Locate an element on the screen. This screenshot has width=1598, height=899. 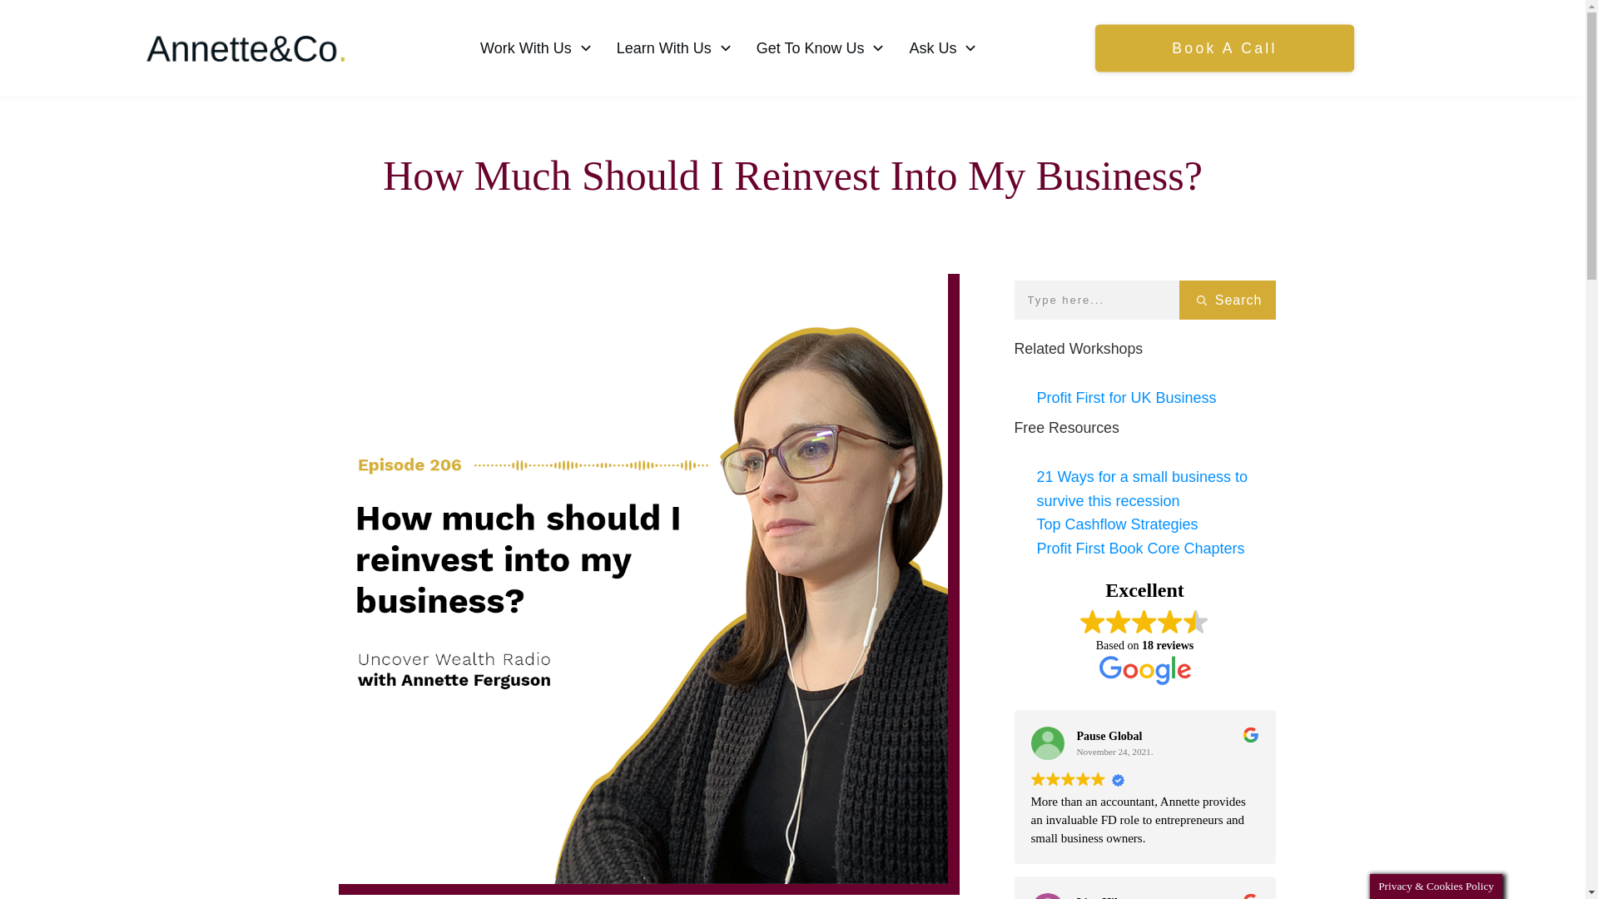
Search is located at coordinates (1227, 300).